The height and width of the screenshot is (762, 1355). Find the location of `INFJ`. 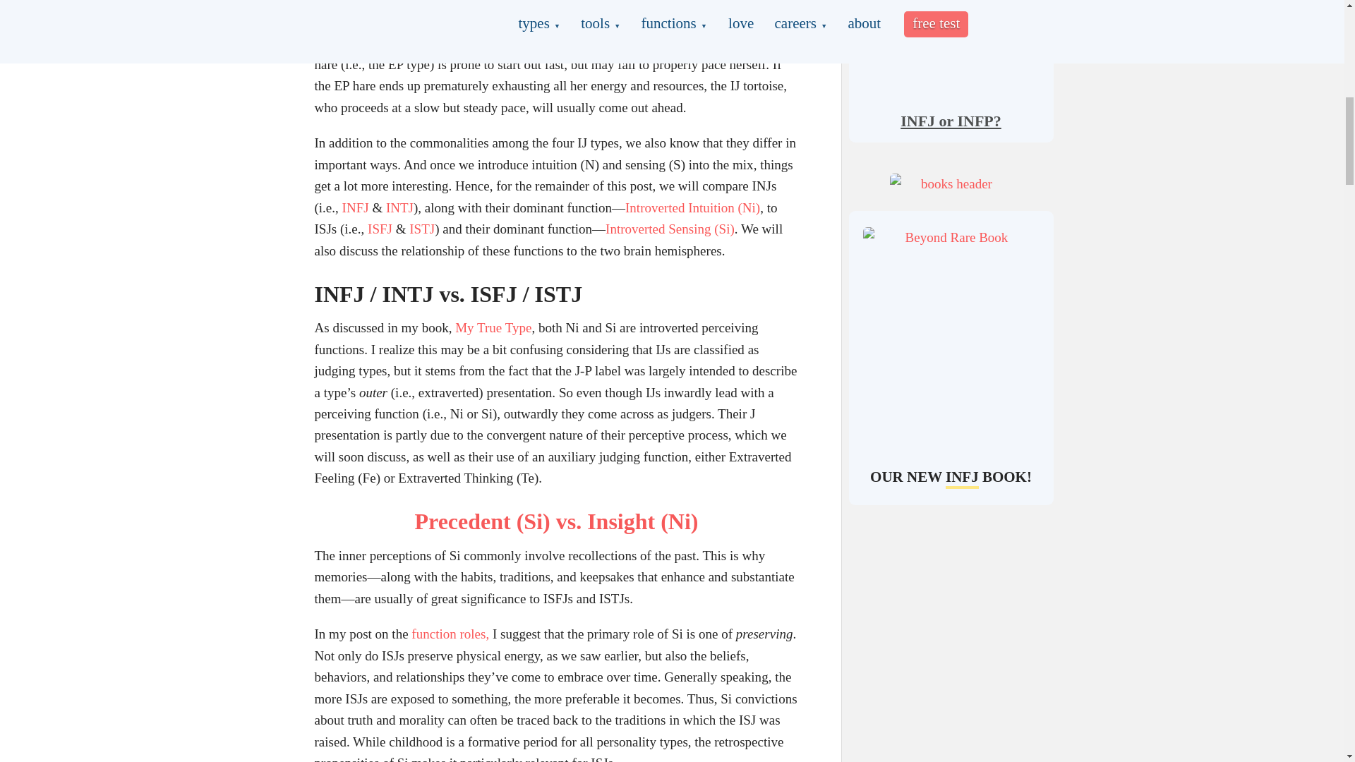

INFJ is located at coordinates (356, 207).